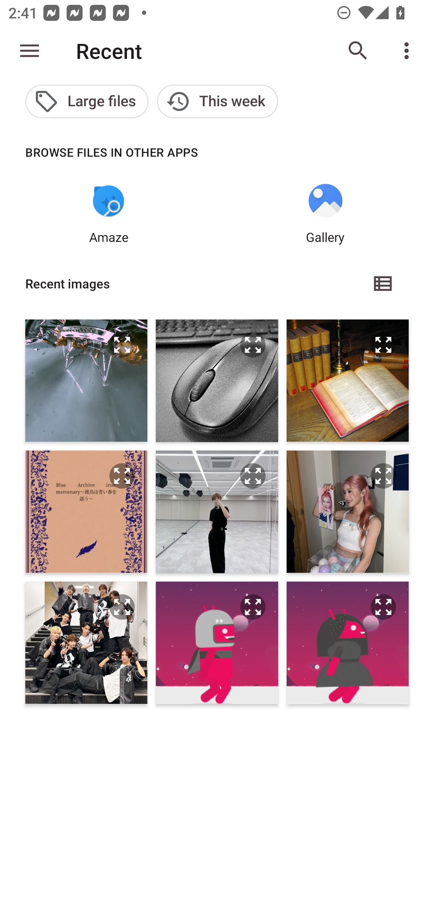 The height and width of the screenshot is (918, 434). What do you see at coordinates (253, 607) in the screenshot?
I see `Preview the file IMG_20240205_090359.jpg` at bounding box center [253, 607].